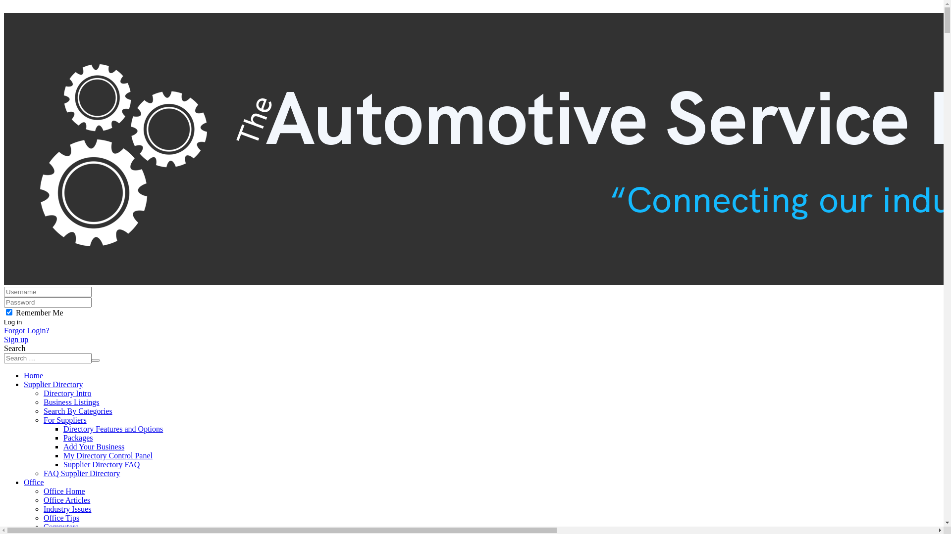 The height and width of the screenshot is (534, 951). What do you see at coordinates (67, 500) in the screenshot?
I see `Office Articles` at bounding box center [67, 500].